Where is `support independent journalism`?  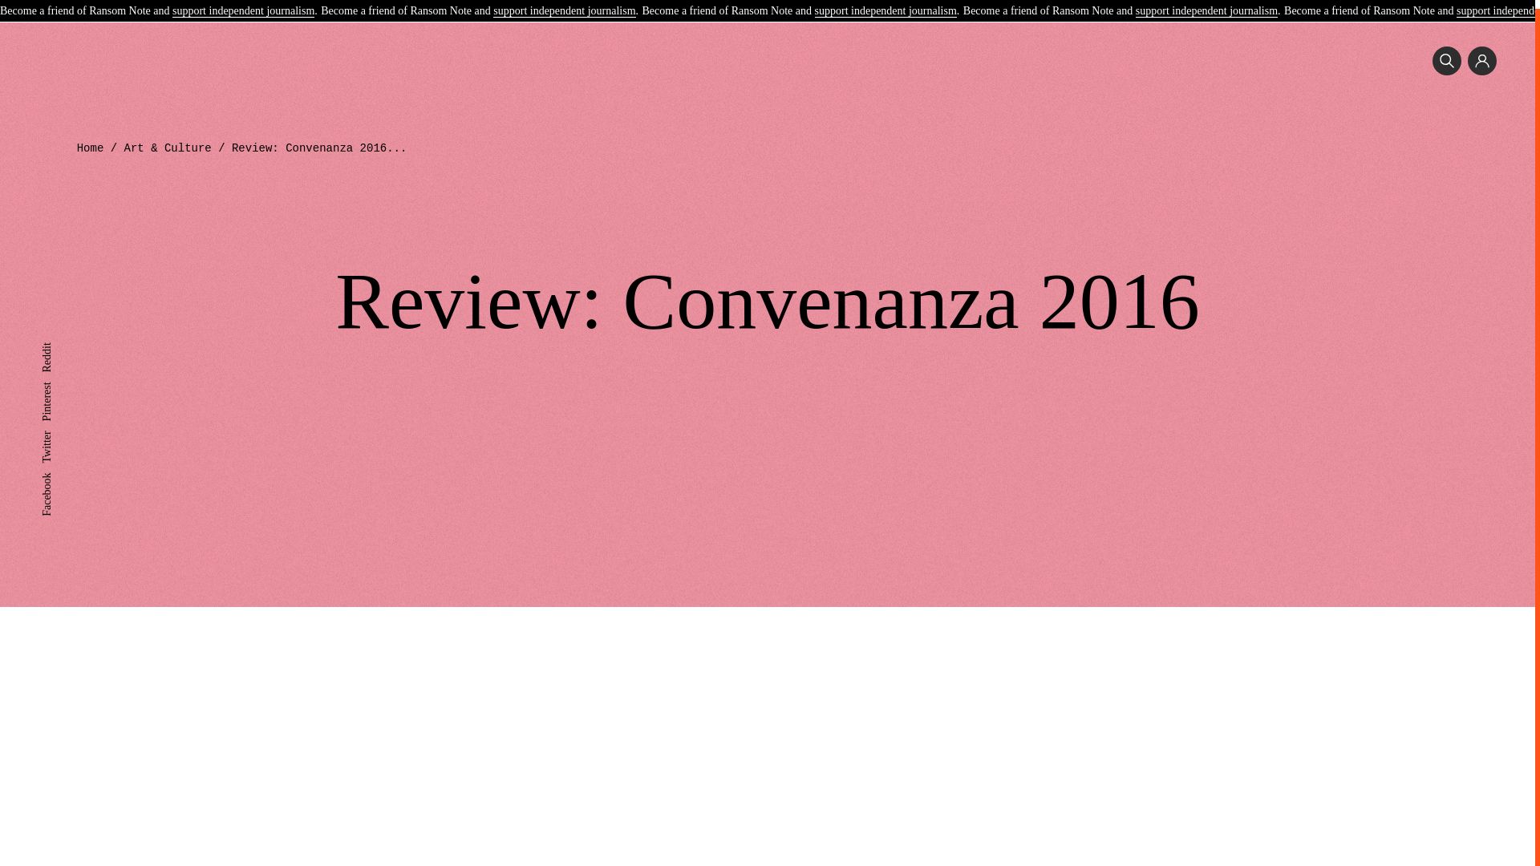 support independent journalism is located at coordinates (243, 4).